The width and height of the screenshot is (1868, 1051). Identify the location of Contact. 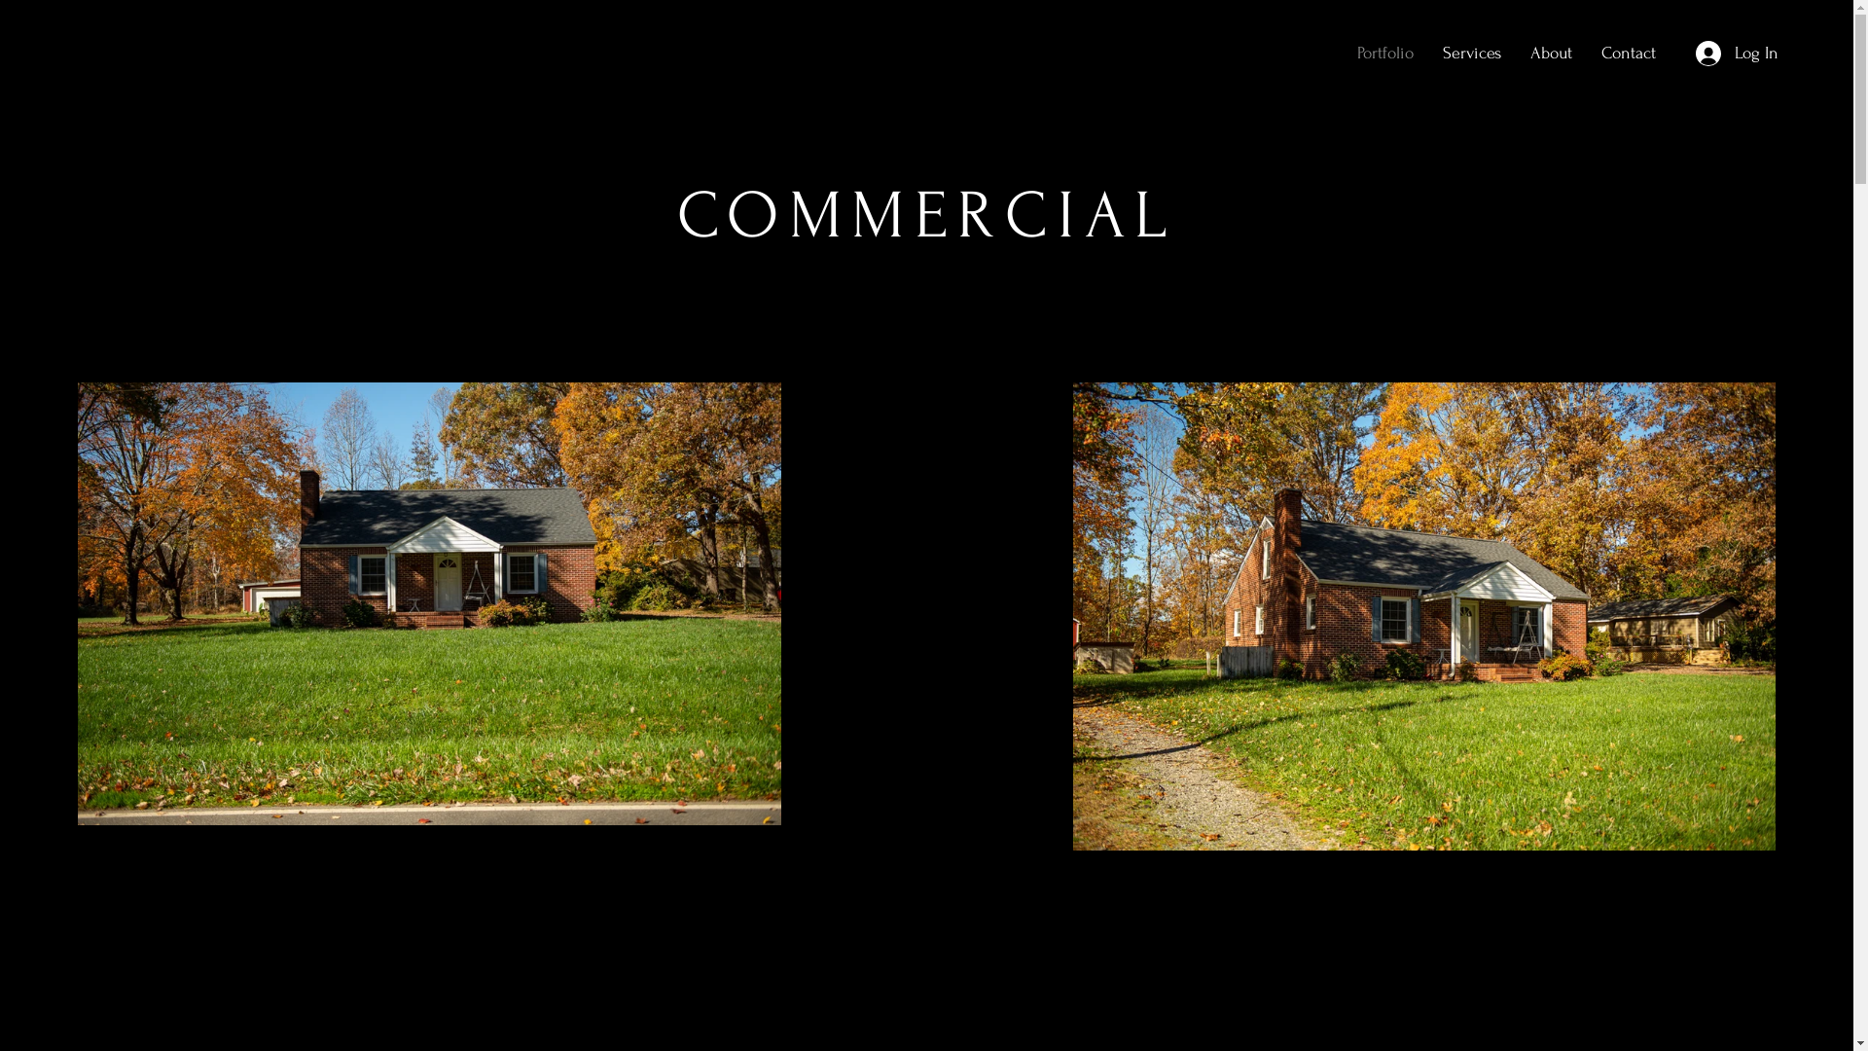
(1629, 54).